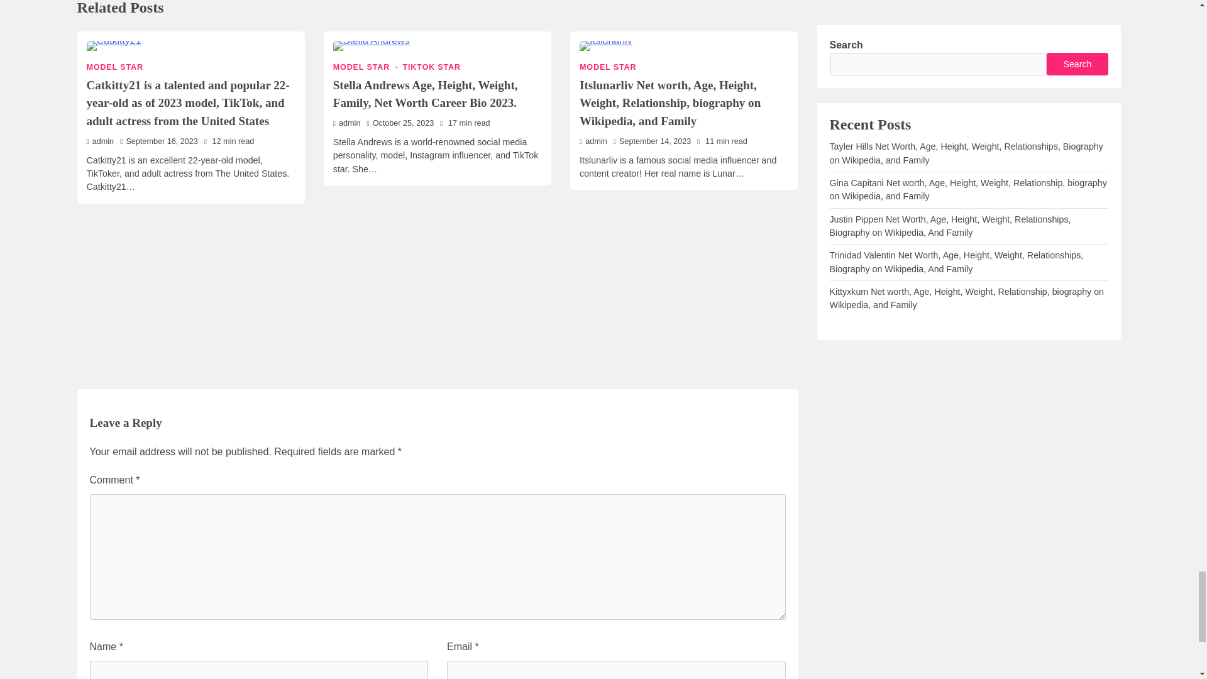  What do you see at coordinates (101, 141) in the screenshot?
I see `admin` at bounding box center [101, 141].